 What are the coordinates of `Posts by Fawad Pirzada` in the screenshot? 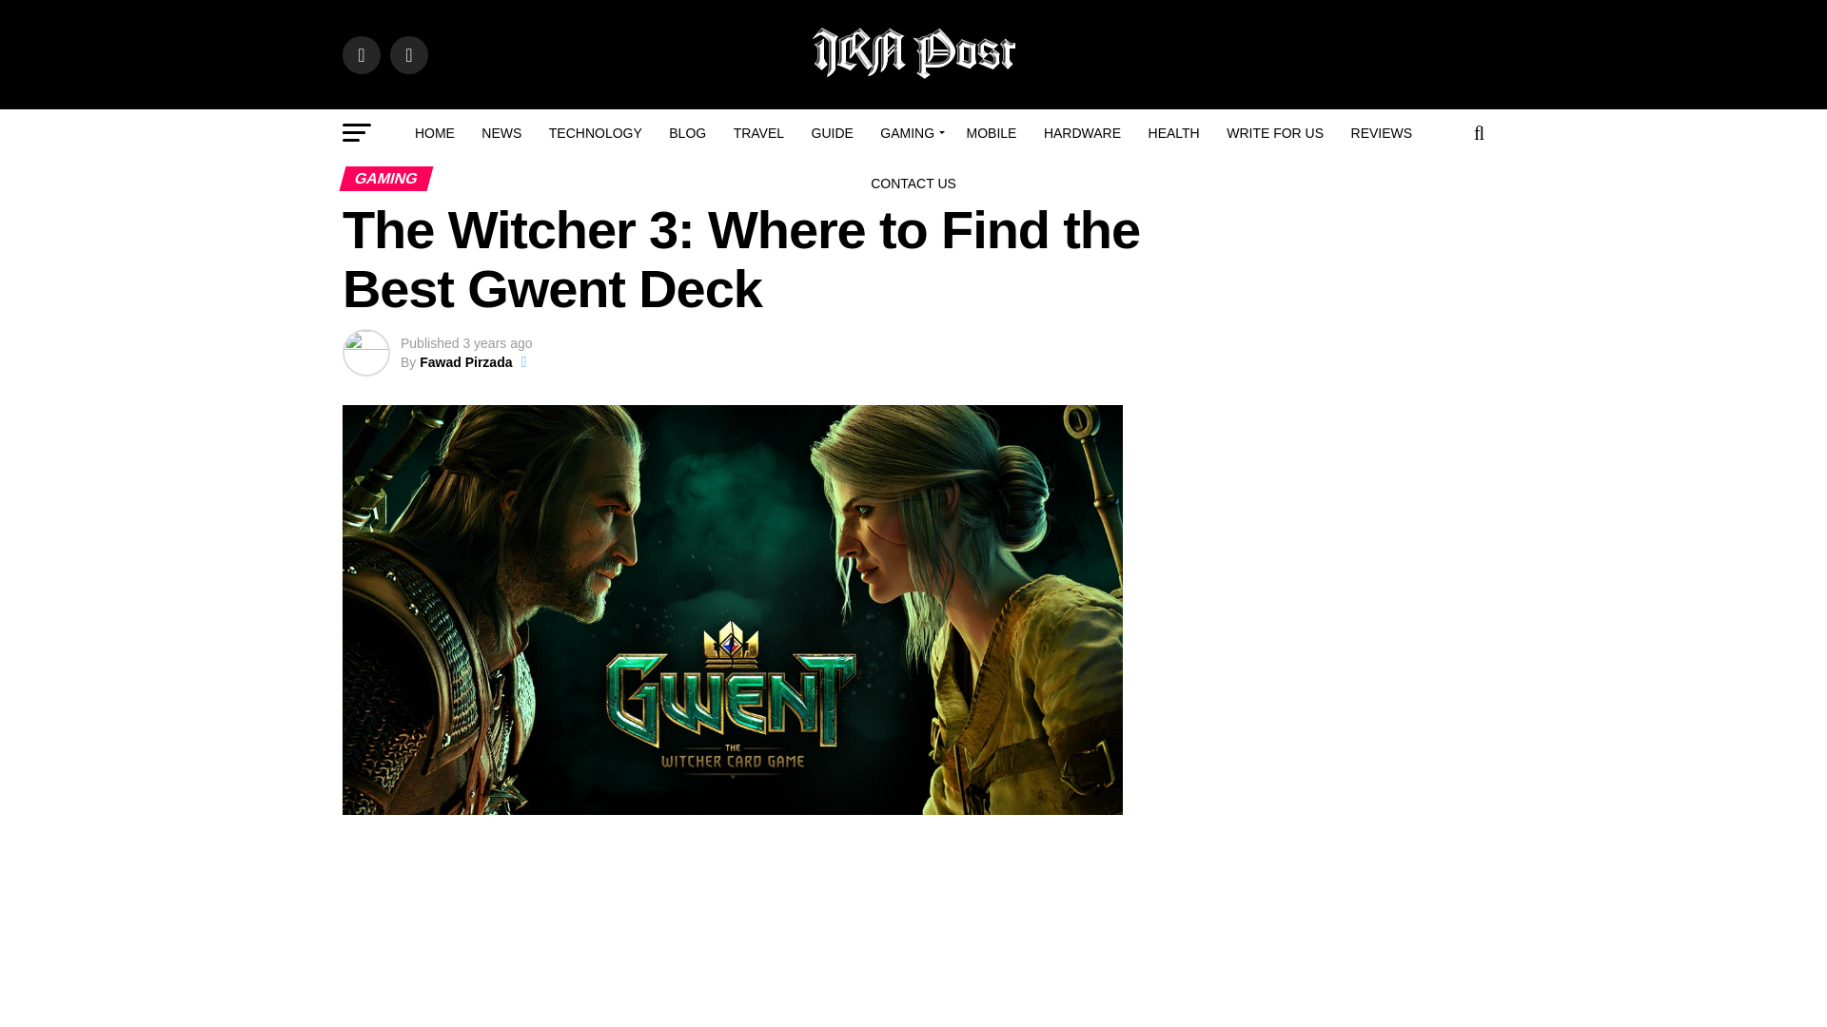 It's located at (465, 361).